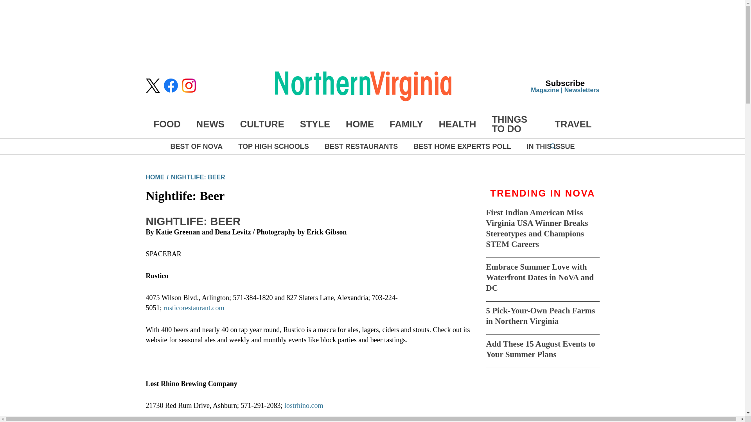 Image resolution: width=751 pixels, height=422 pixels. I want to click on FOOD, so click(167, 123).